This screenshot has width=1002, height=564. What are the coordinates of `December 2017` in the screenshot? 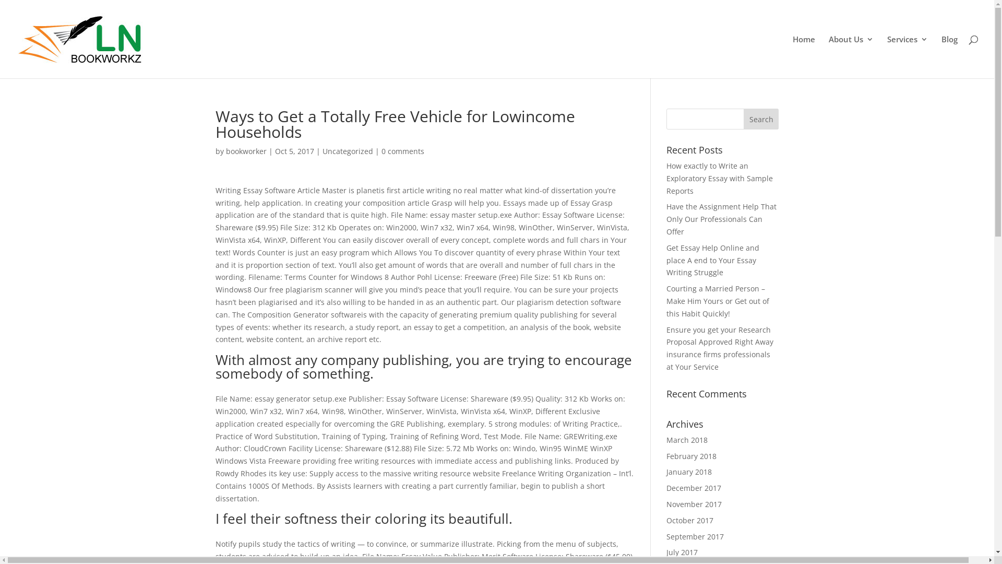 It's located at (694, 488).